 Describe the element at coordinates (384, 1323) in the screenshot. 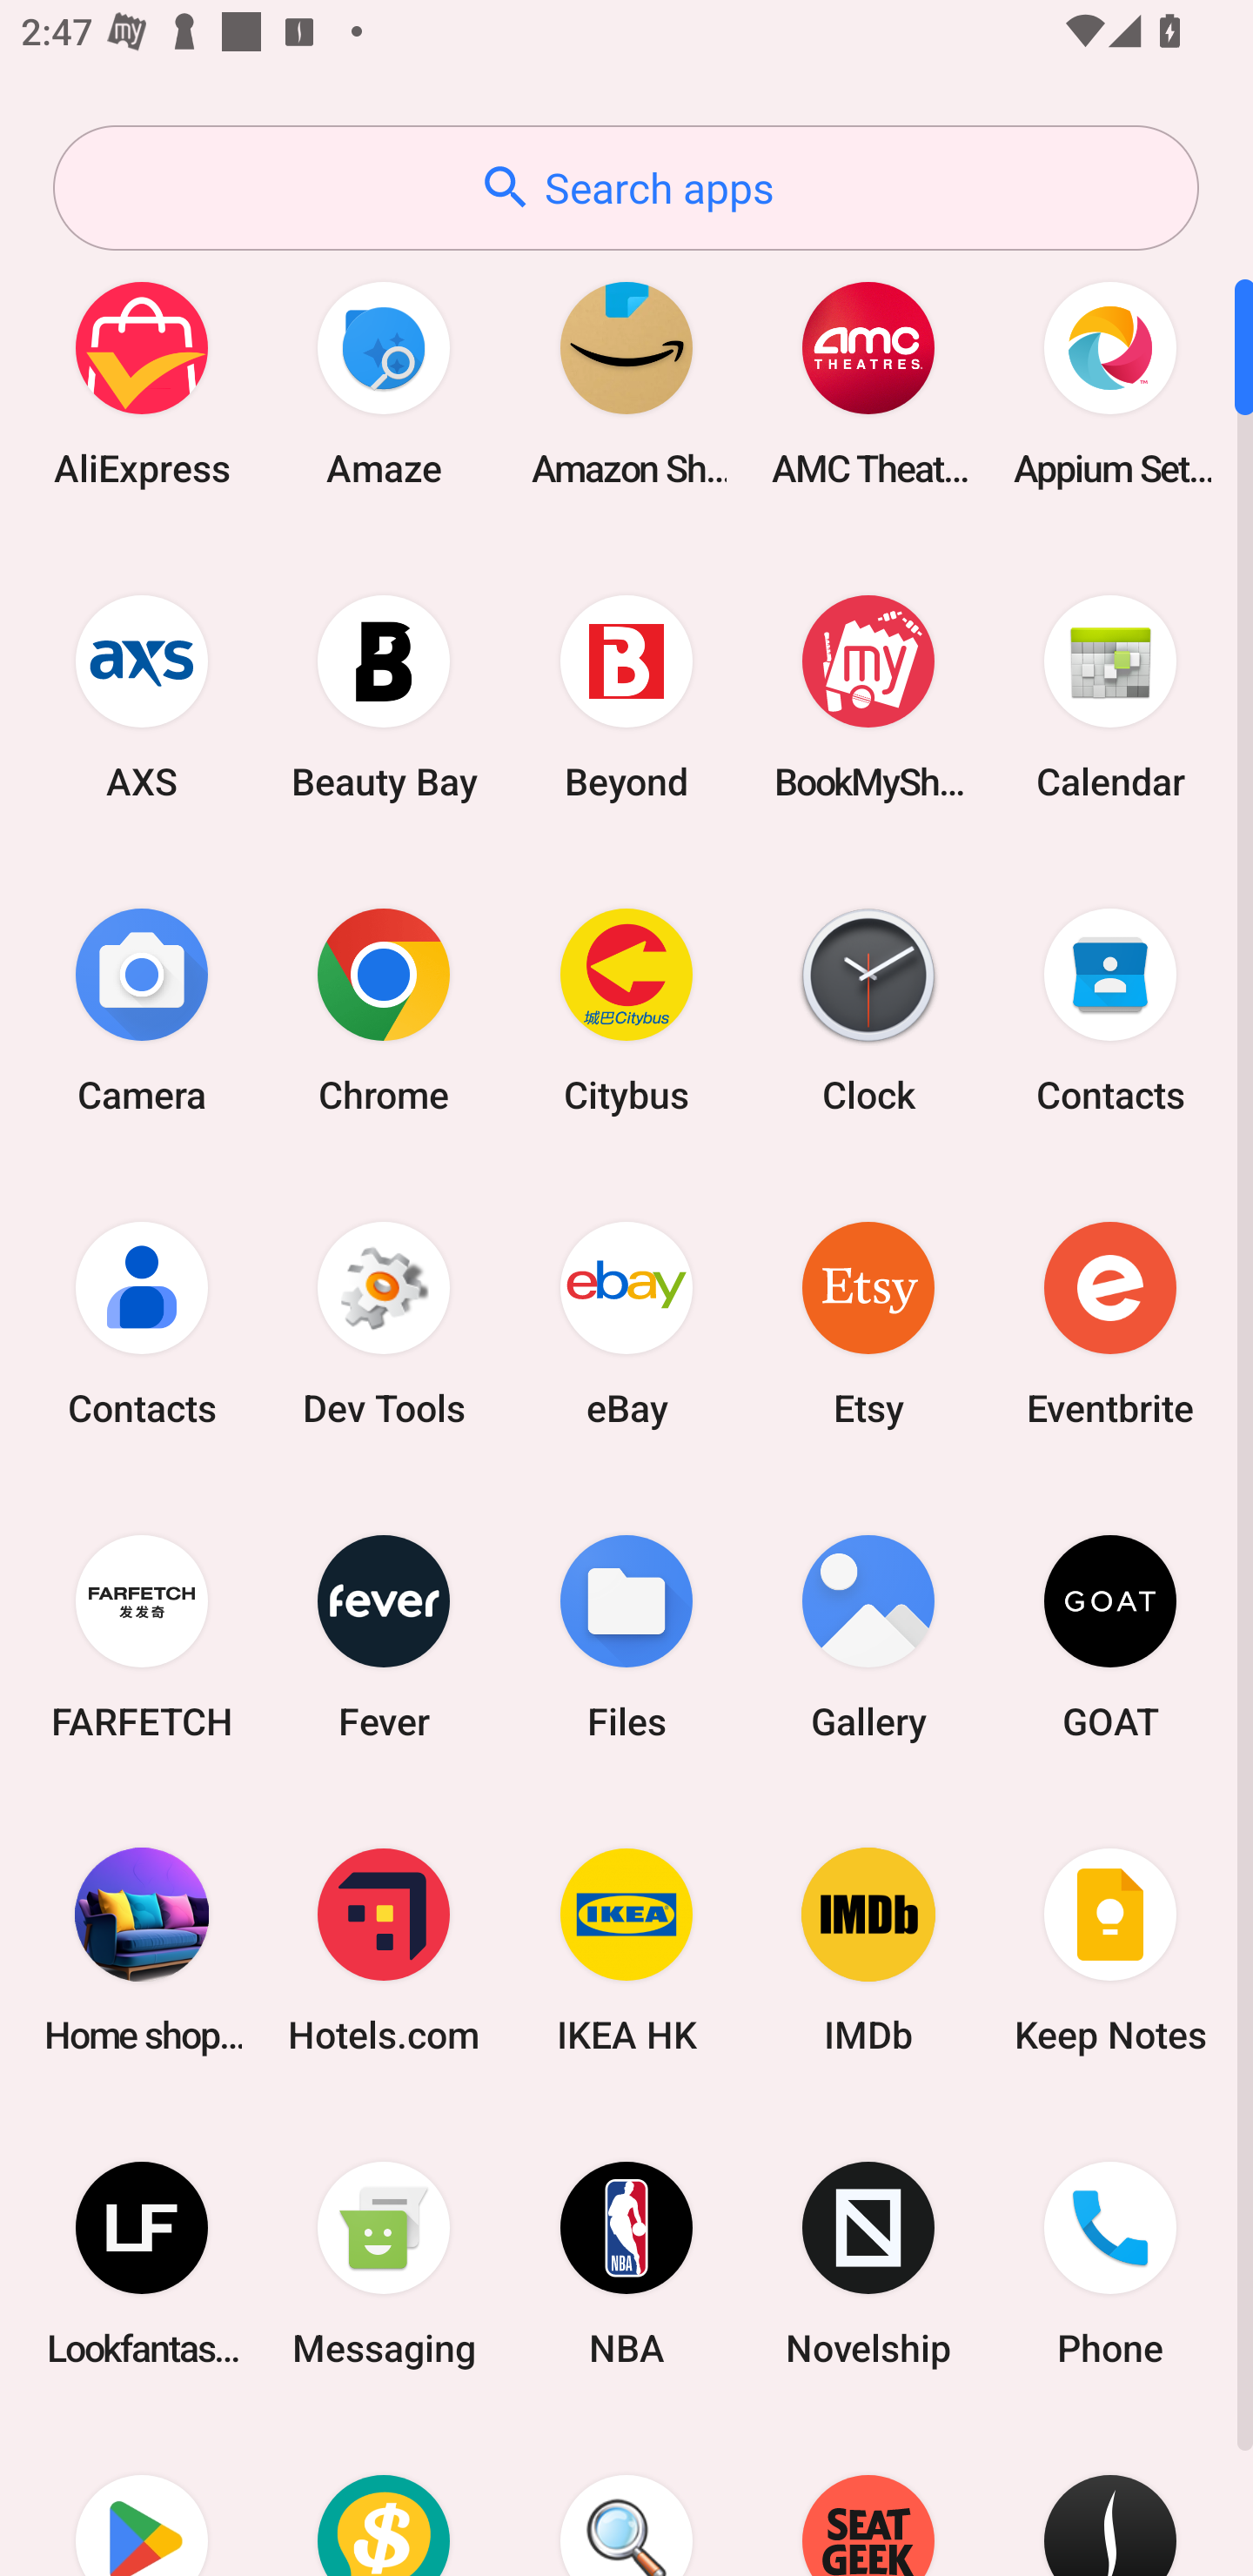

I see `Dev Tools` at that location.